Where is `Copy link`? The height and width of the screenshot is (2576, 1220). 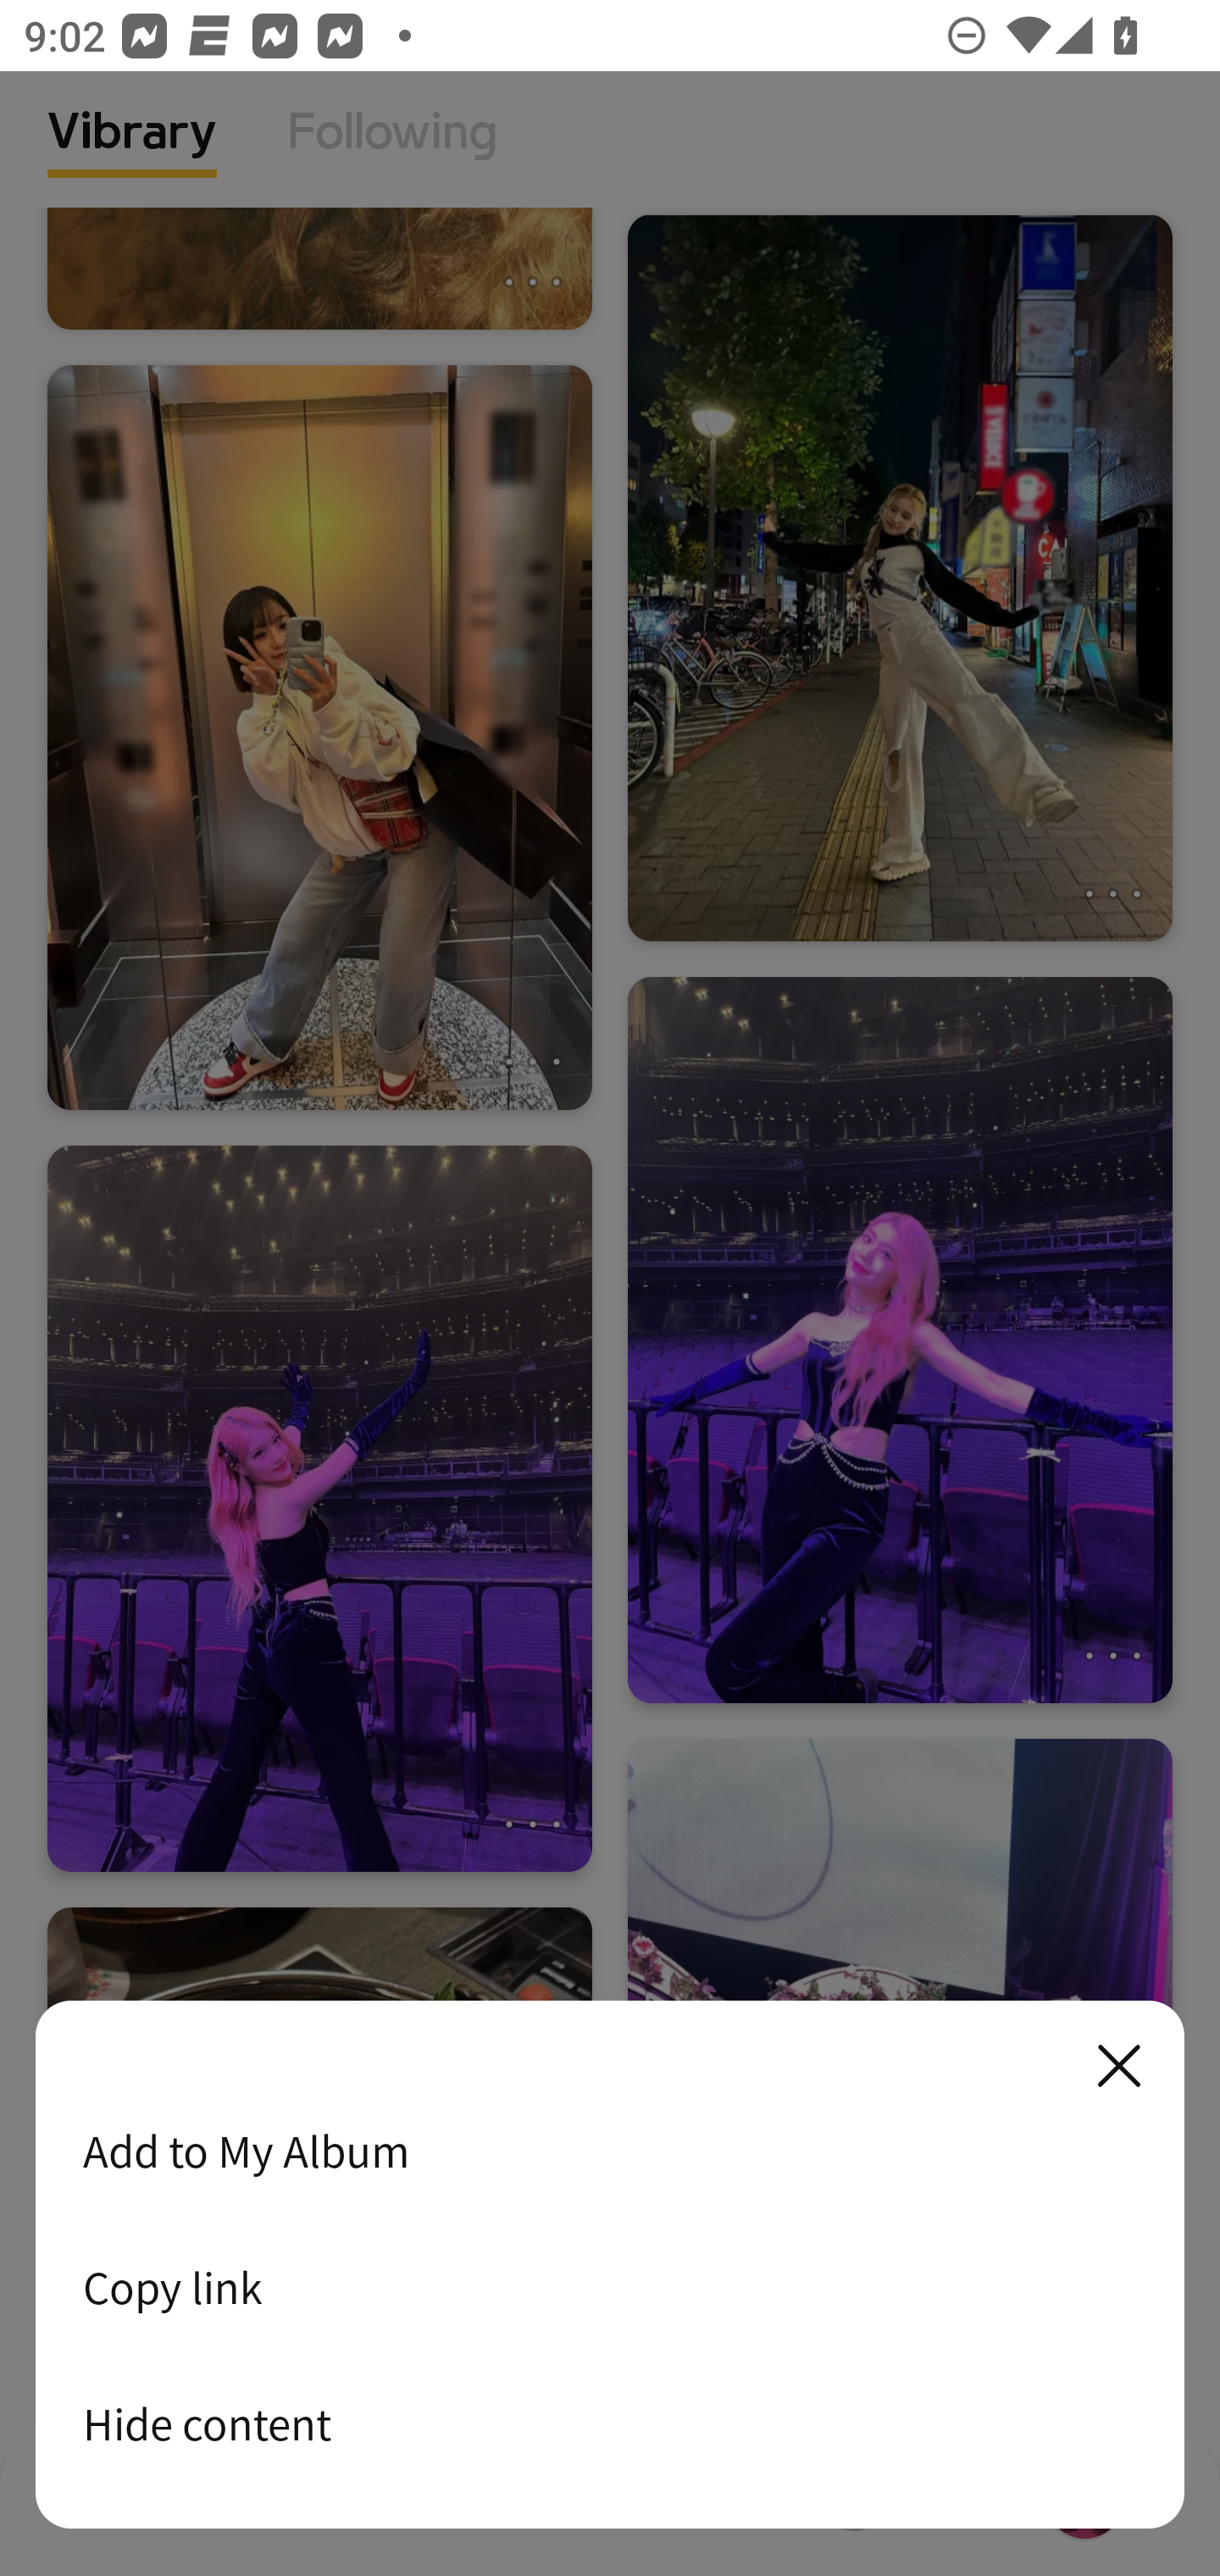
Copy link is located at coordinates (610, 2287).